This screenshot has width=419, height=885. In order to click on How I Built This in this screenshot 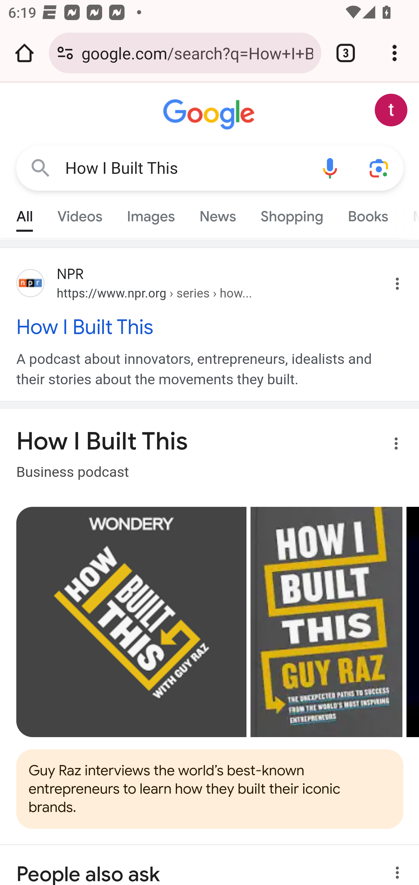, I will do `click(210, 327)`.